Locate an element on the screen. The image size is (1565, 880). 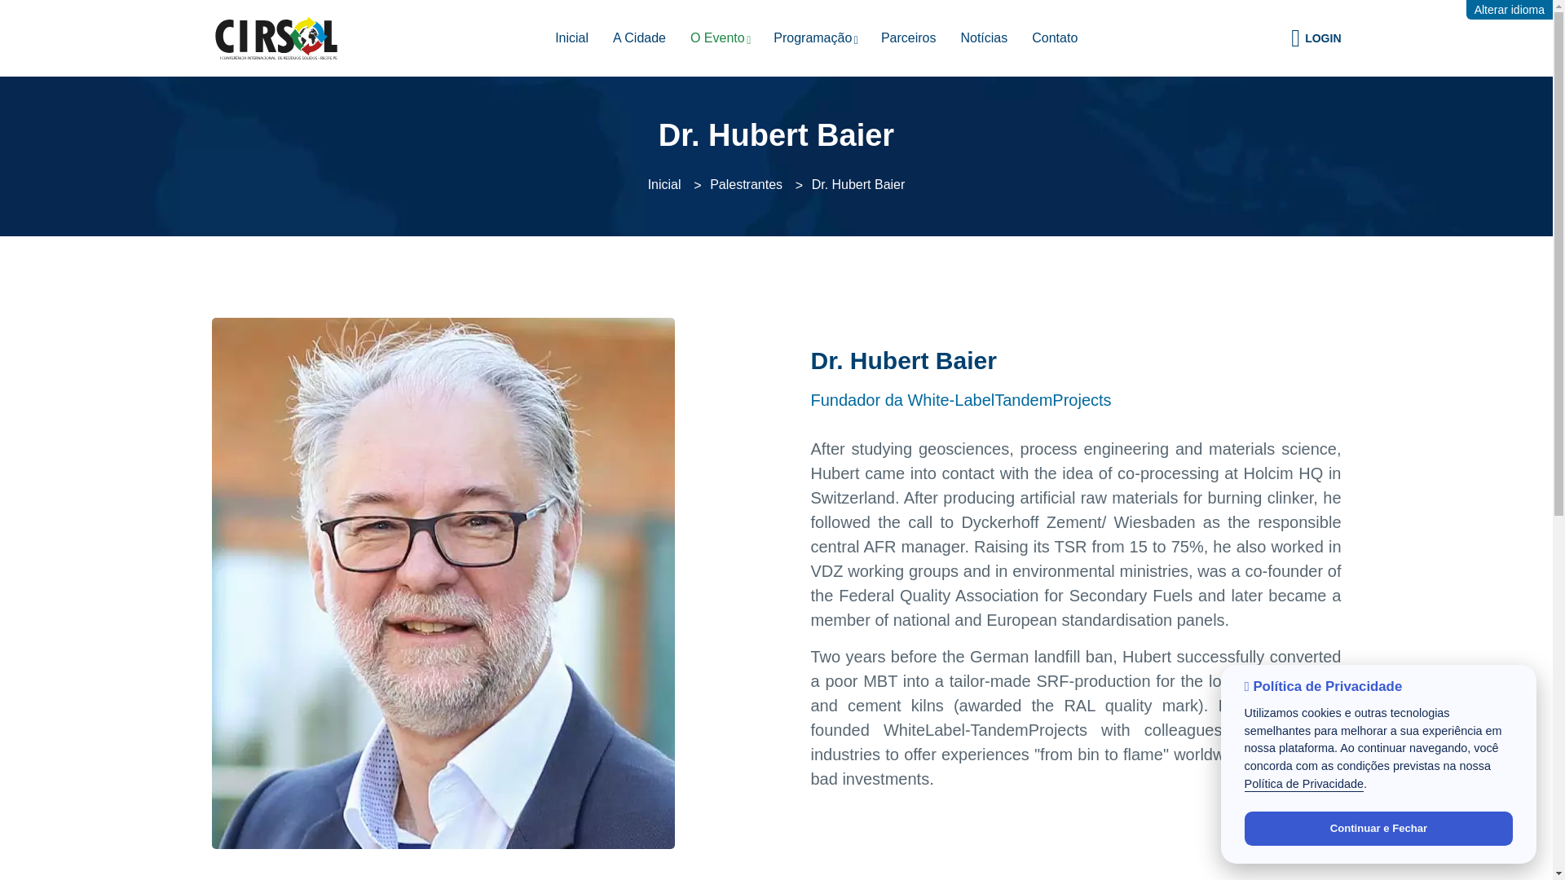
Parceiros is located at coordinates (908, 37).